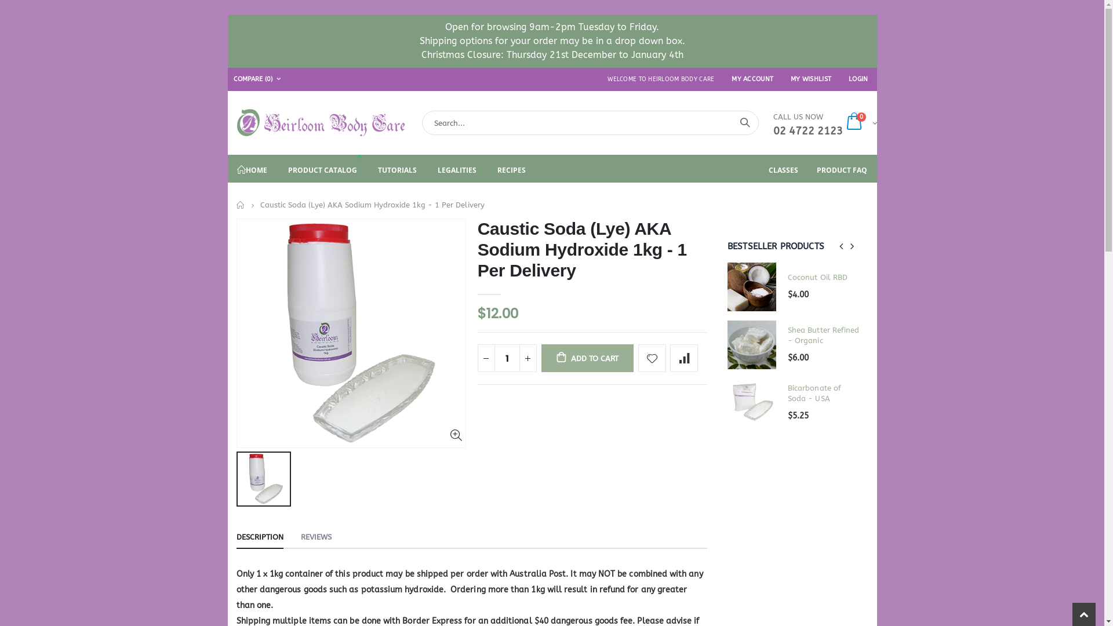  What do you see at coordinates (784, 169) in the screenshot?
I see `CLASSES` at bounding box center [784, 169].